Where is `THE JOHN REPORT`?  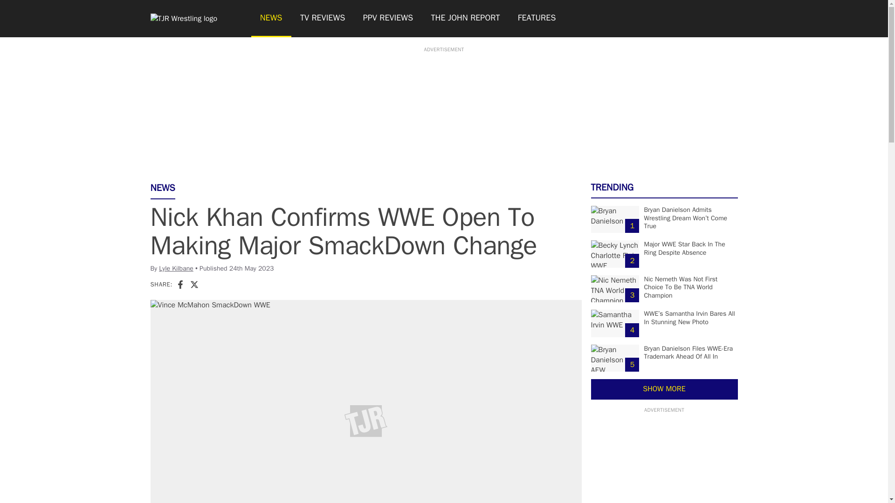 THE JOHN REPORT is located at coordinates (465, 19).